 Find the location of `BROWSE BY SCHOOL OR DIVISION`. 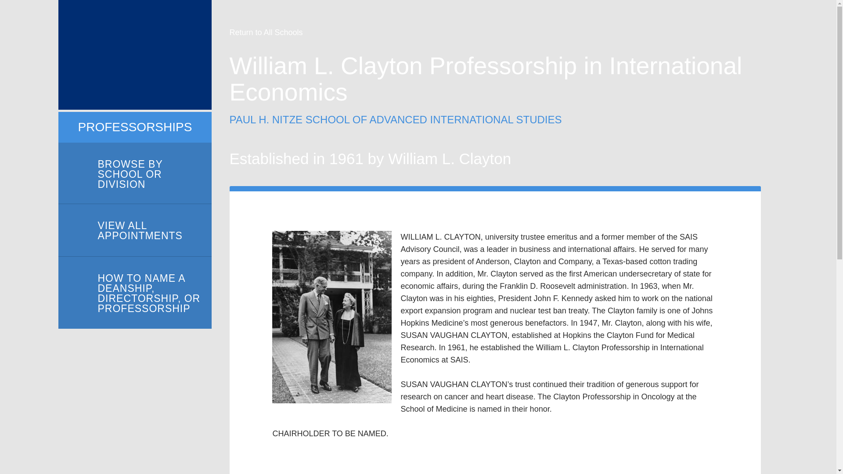

BROWSE BY SCHOOL OR DIVISION is located at coordinates (134, 173).